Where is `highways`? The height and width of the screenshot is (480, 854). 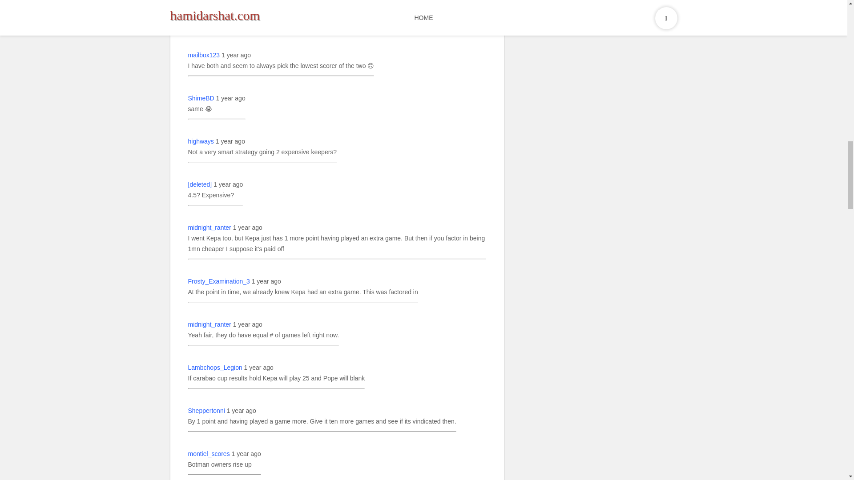 highways is located at coordinates (201, 141).